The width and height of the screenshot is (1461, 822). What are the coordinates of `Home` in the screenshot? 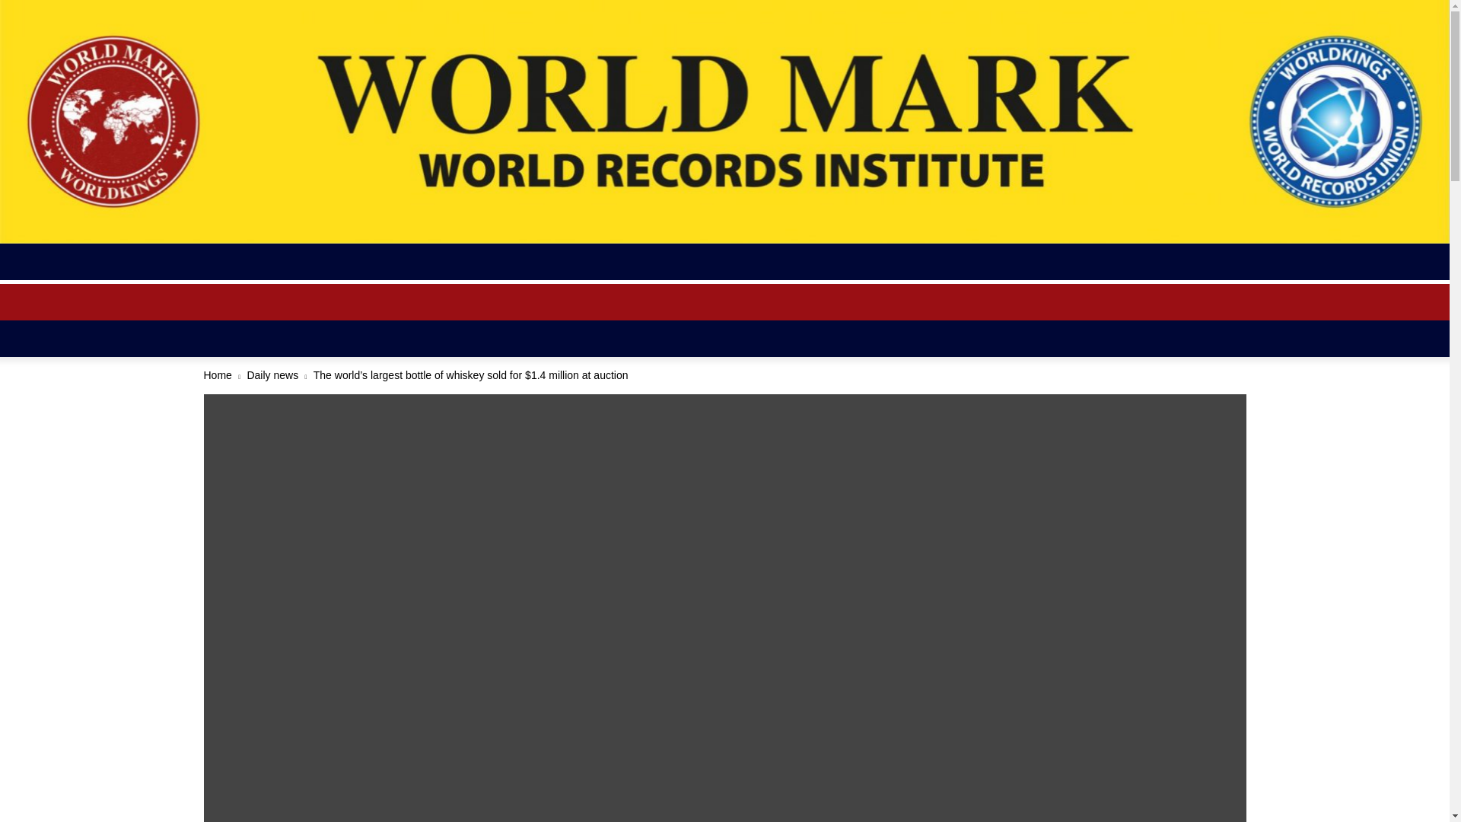 It's located at (218, 374).